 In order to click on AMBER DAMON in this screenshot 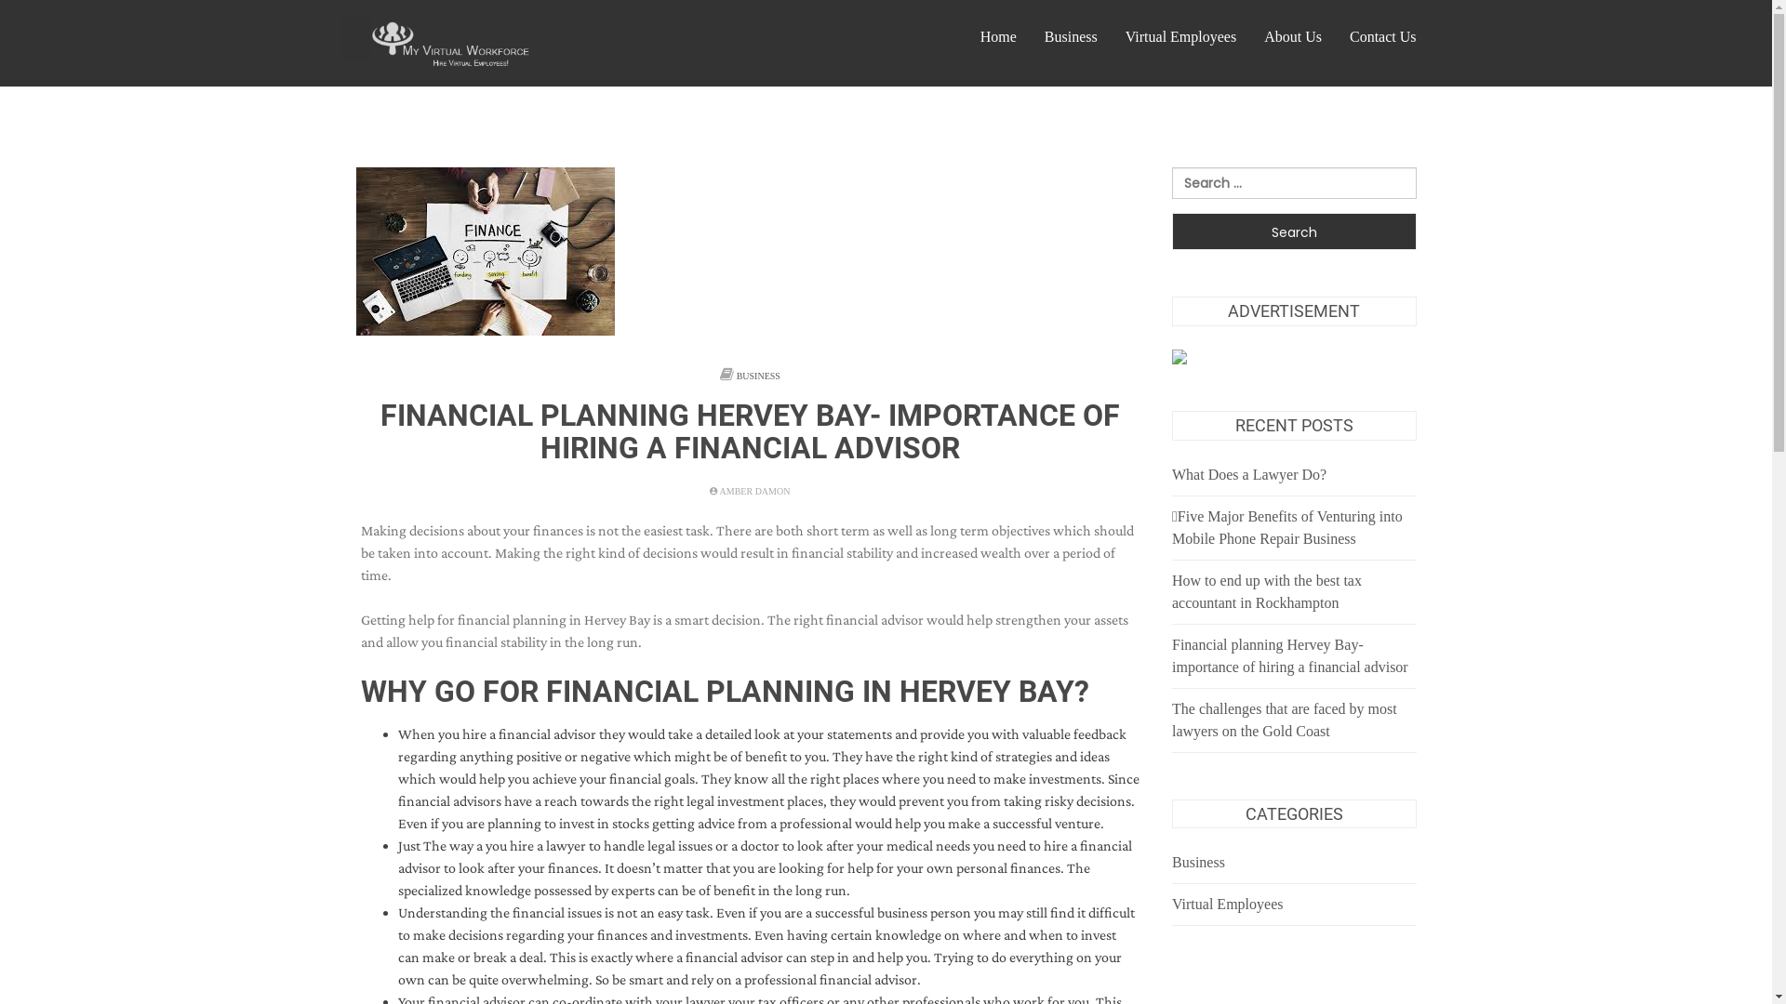, I will do `click(750, 491)`.